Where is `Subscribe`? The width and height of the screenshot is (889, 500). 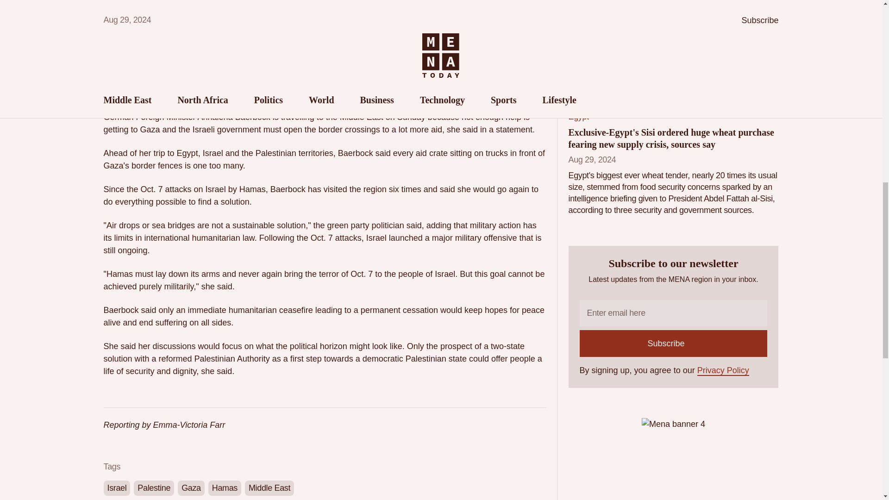 Subscribe is located at coordinates (673, 344).